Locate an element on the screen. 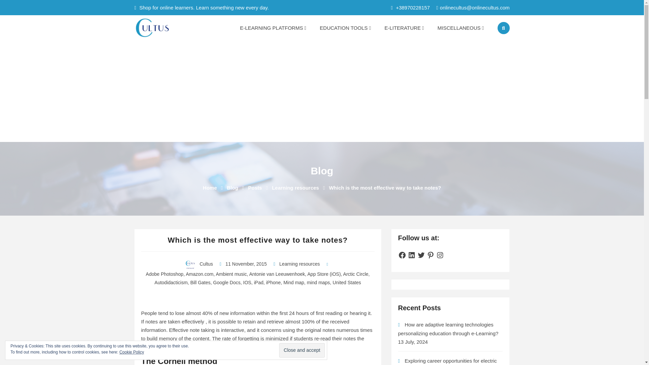 This screenshot has height=365, width=649. E-learning platforms is located at coordinates (273, 28).